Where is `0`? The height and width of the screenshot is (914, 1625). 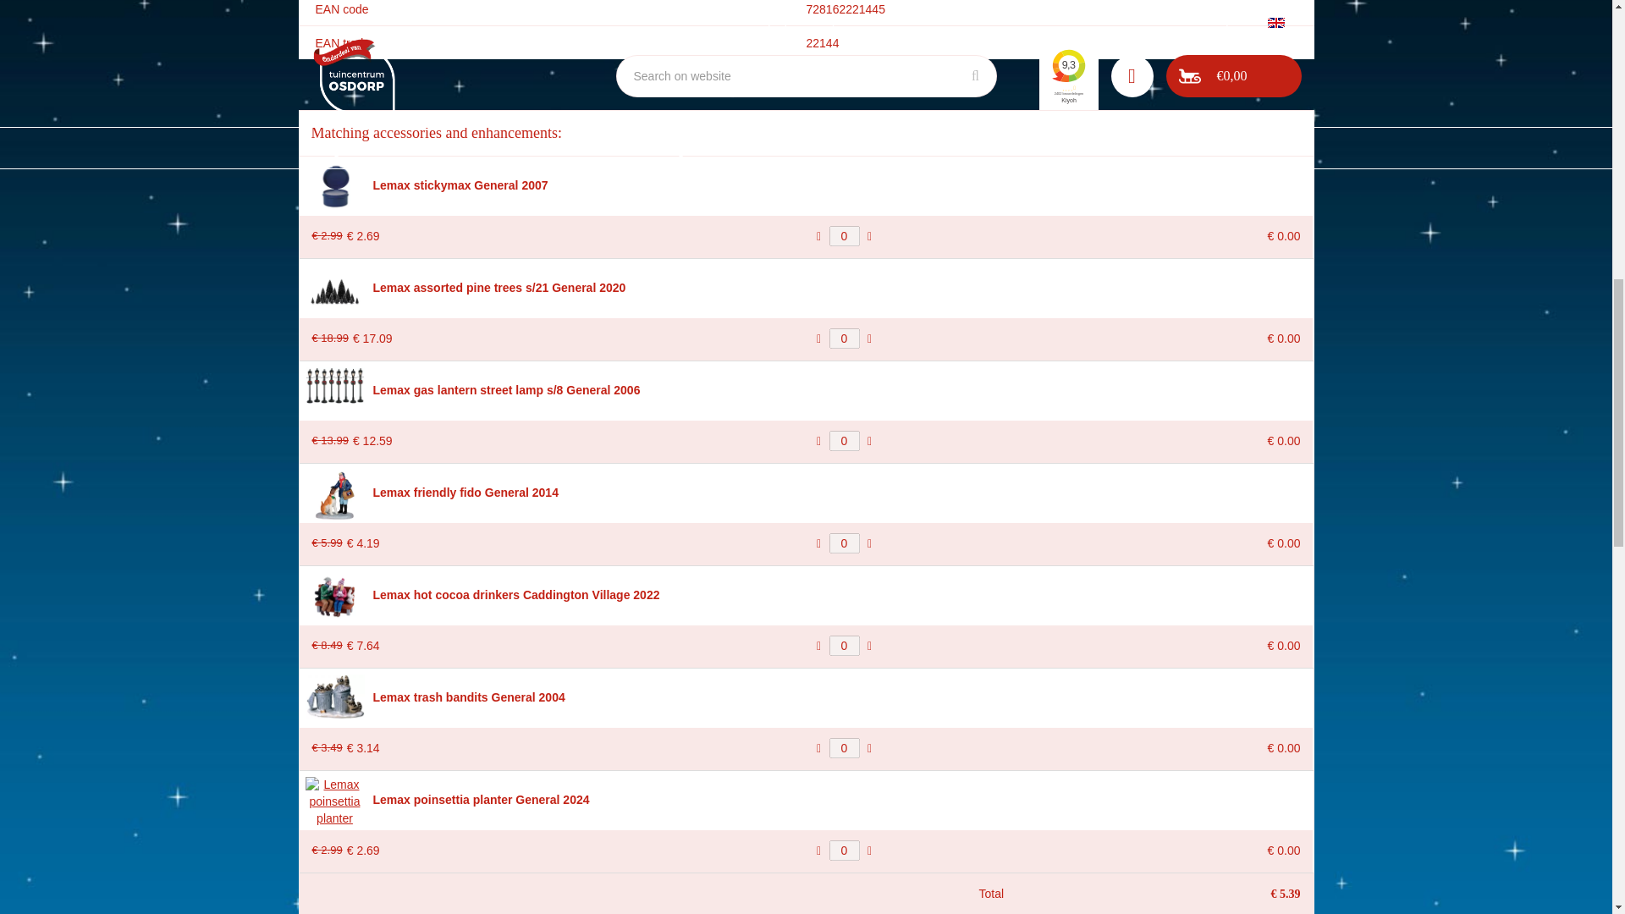 0 is located at coordinates (844, 645).